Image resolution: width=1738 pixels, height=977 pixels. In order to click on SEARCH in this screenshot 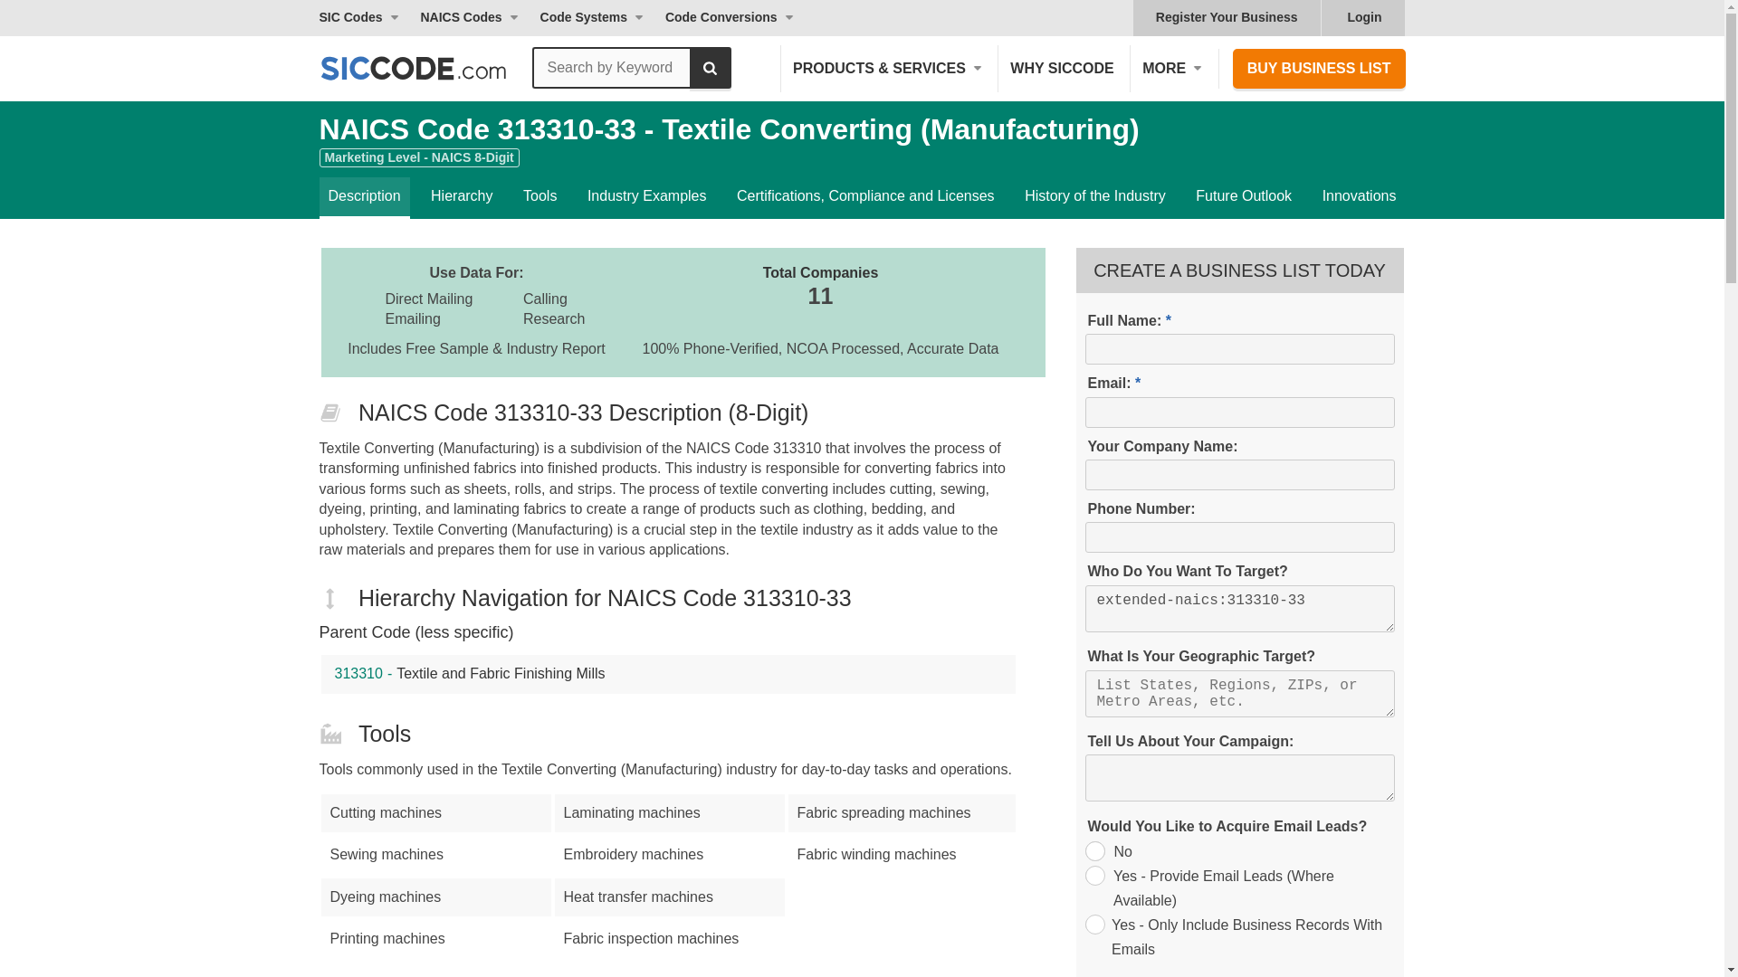, I will do `click(711, 67)`.